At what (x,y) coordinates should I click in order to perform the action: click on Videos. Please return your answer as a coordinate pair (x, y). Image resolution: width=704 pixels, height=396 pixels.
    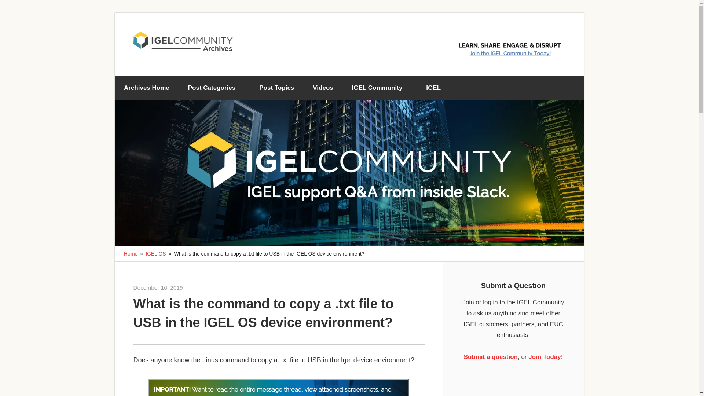
    Looking at the image, I should click on (323, 88).